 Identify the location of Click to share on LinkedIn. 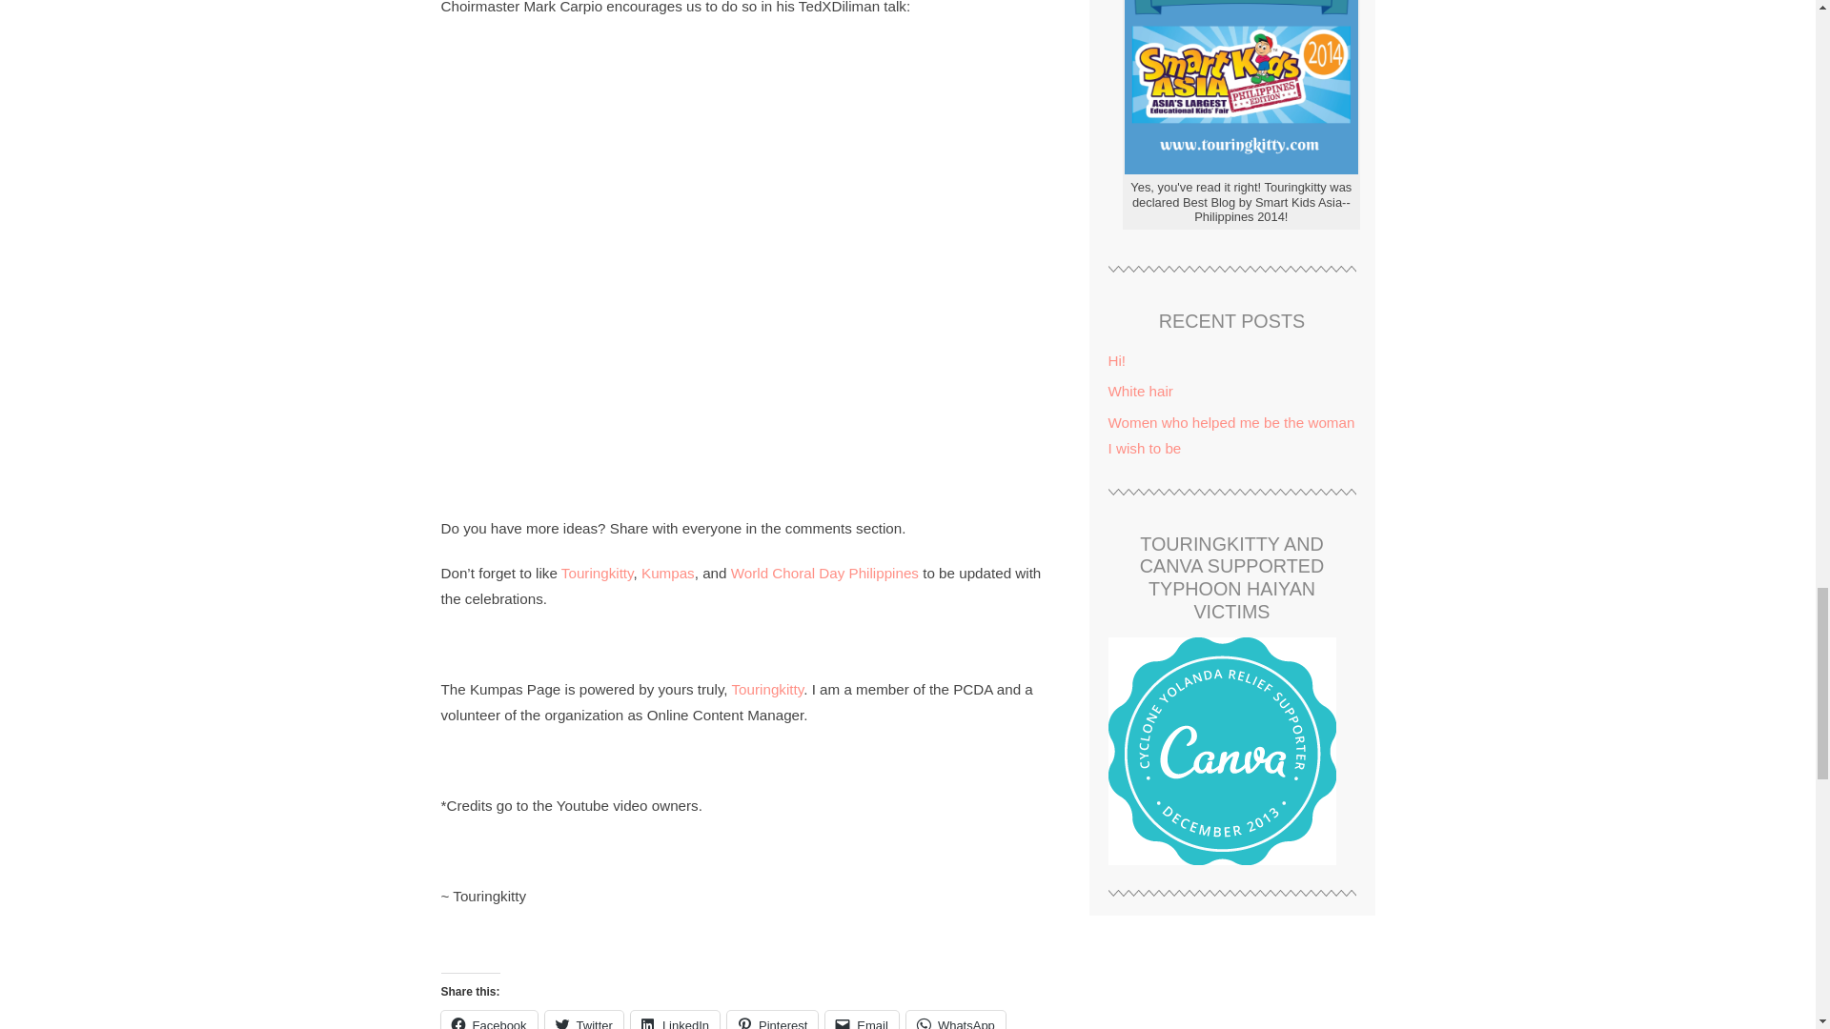
(675, 1019).